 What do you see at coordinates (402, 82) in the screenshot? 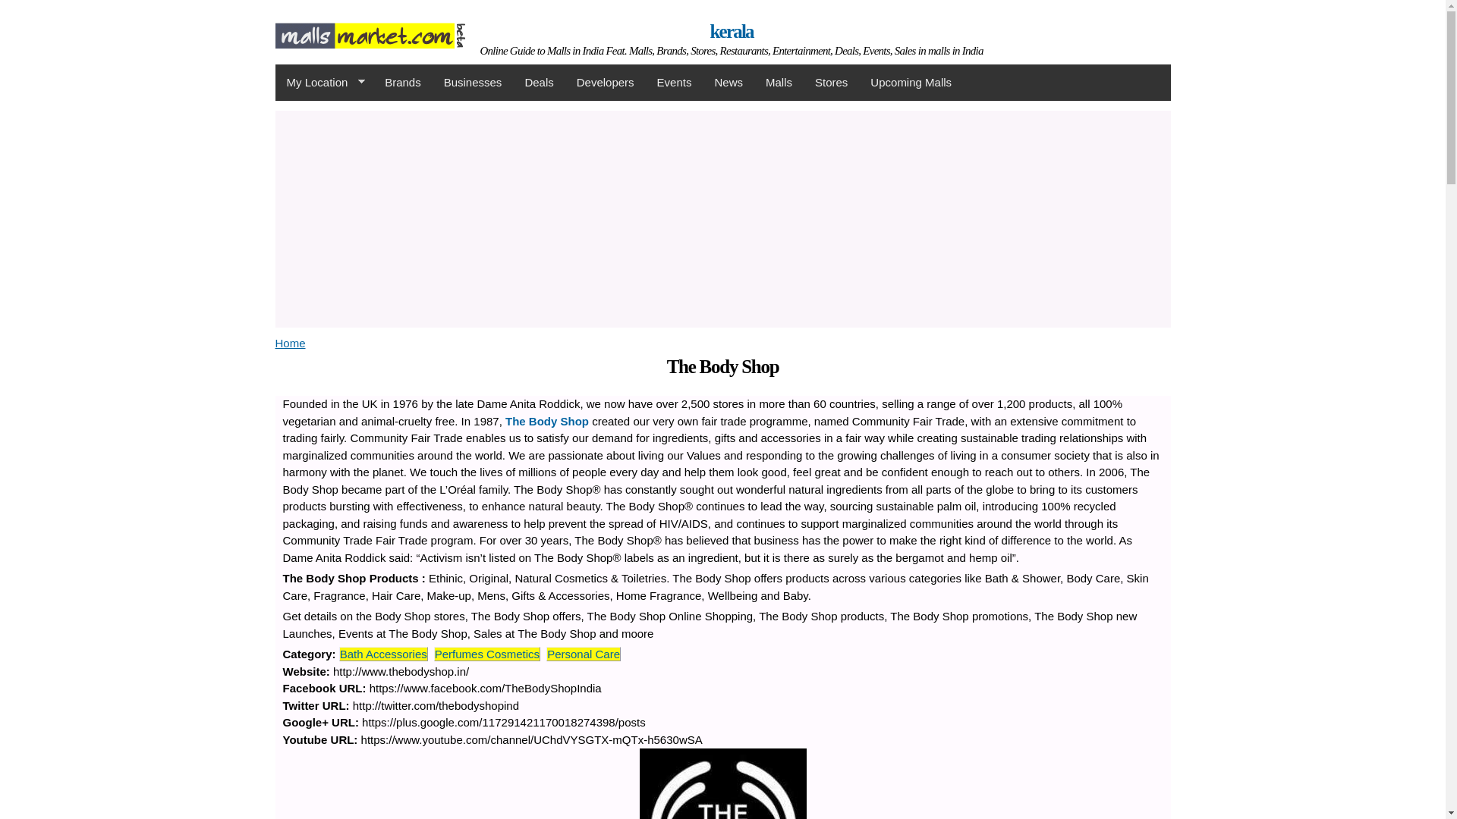
I see `Brands` at bounding box center [402, 82].